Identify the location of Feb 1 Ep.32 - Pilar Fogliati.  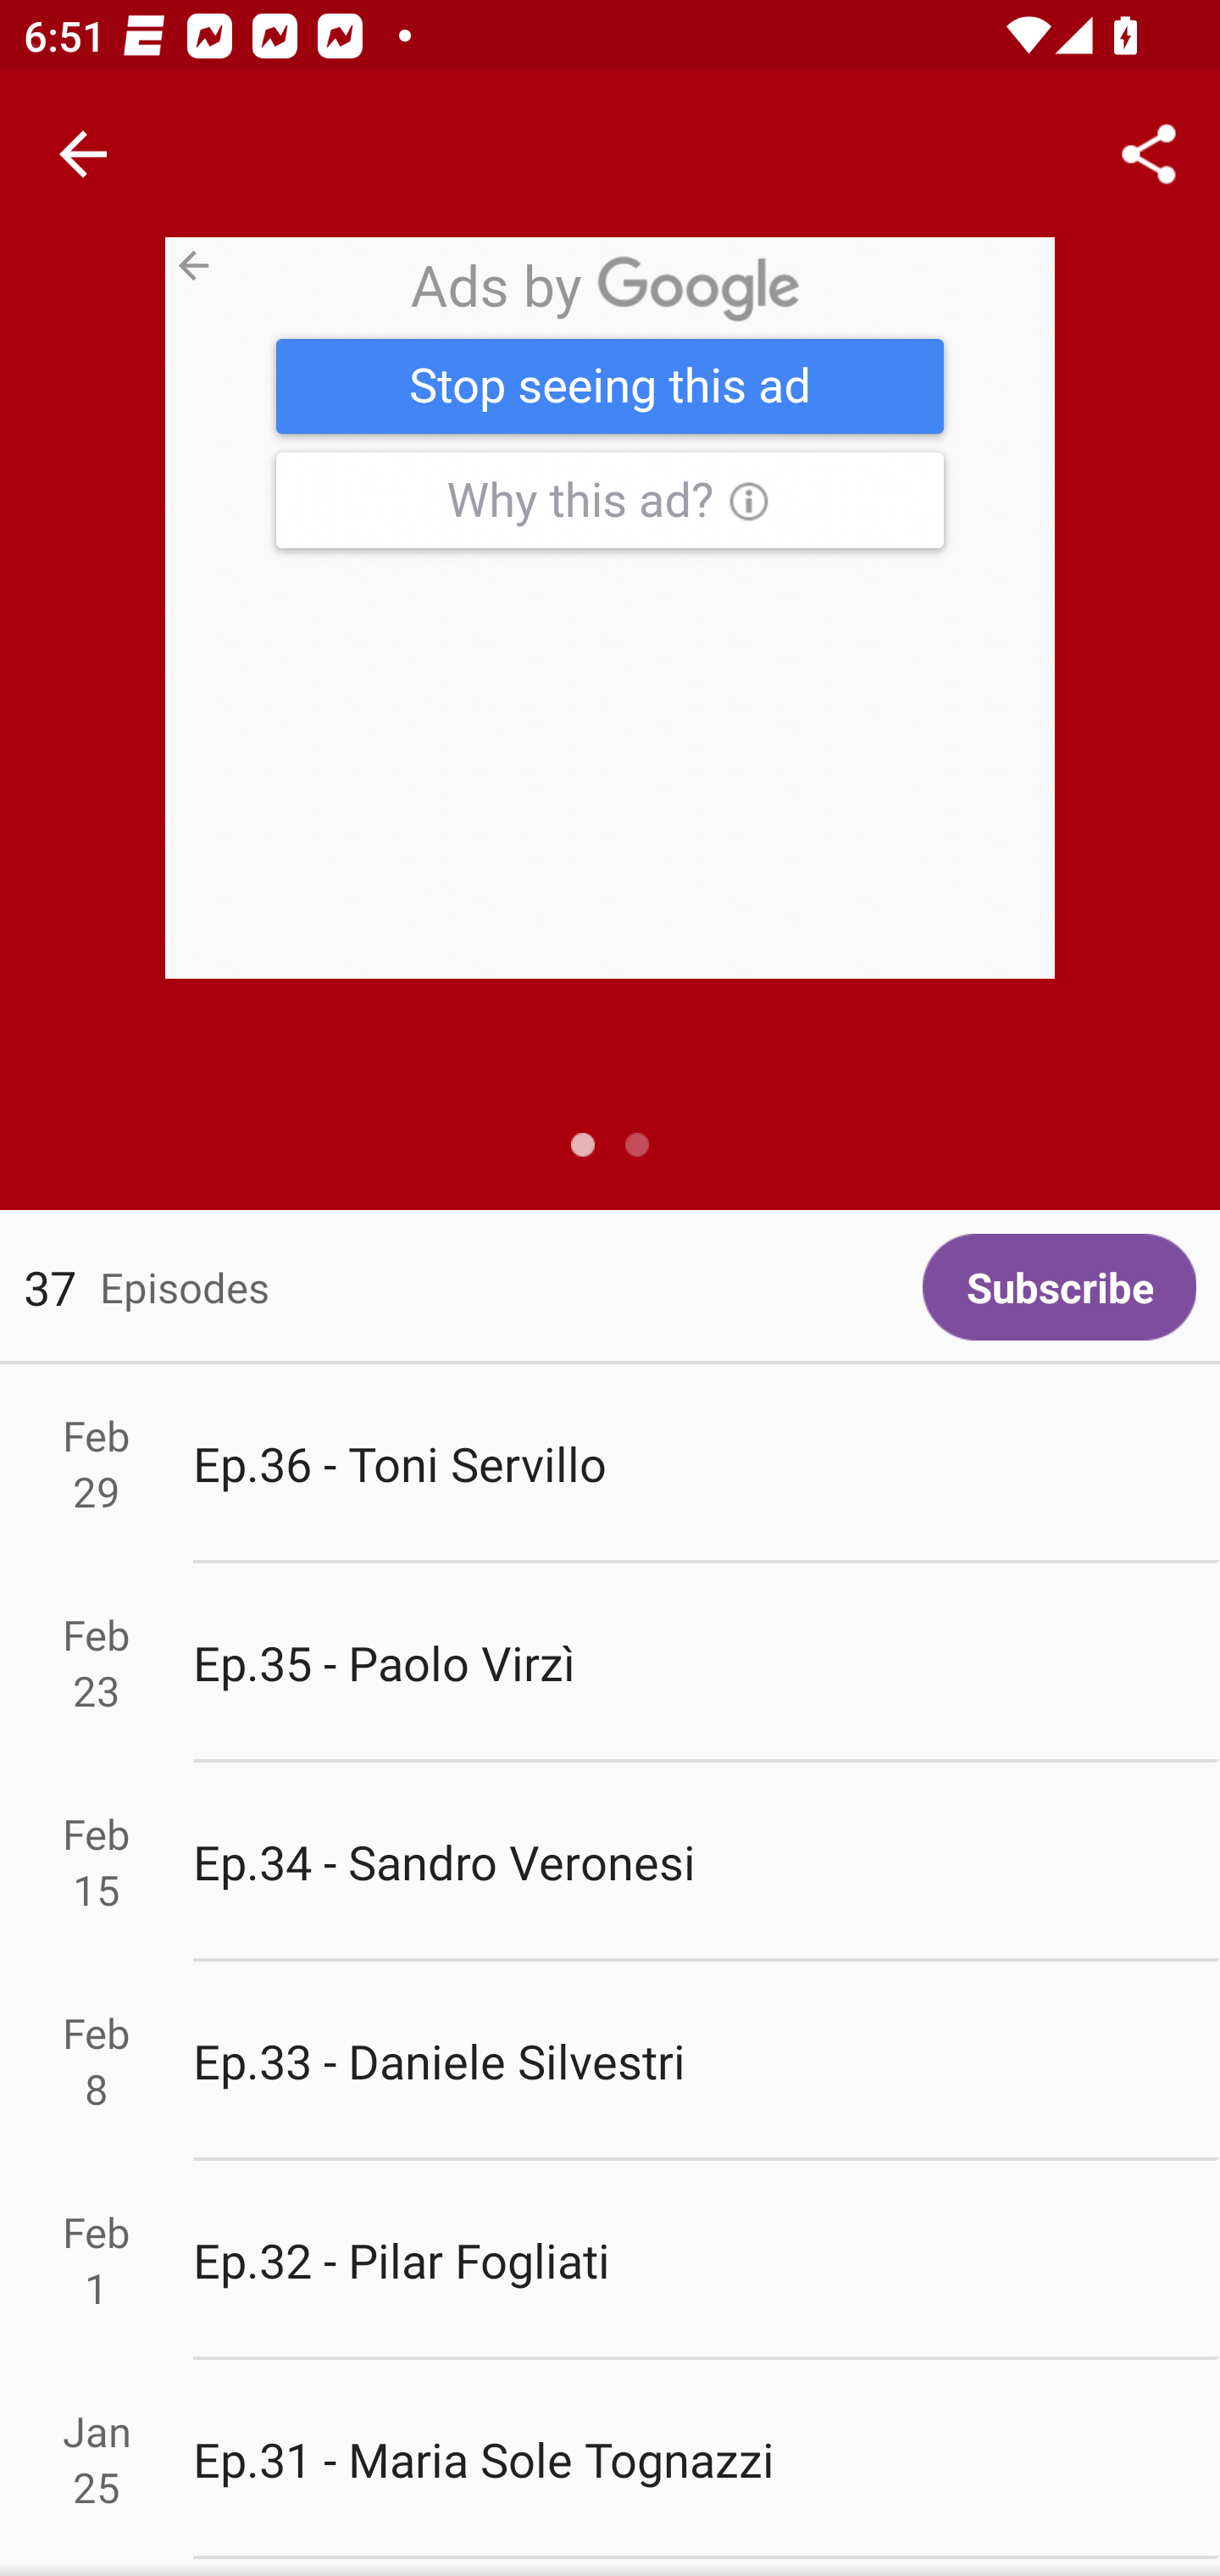
(610, 2260).